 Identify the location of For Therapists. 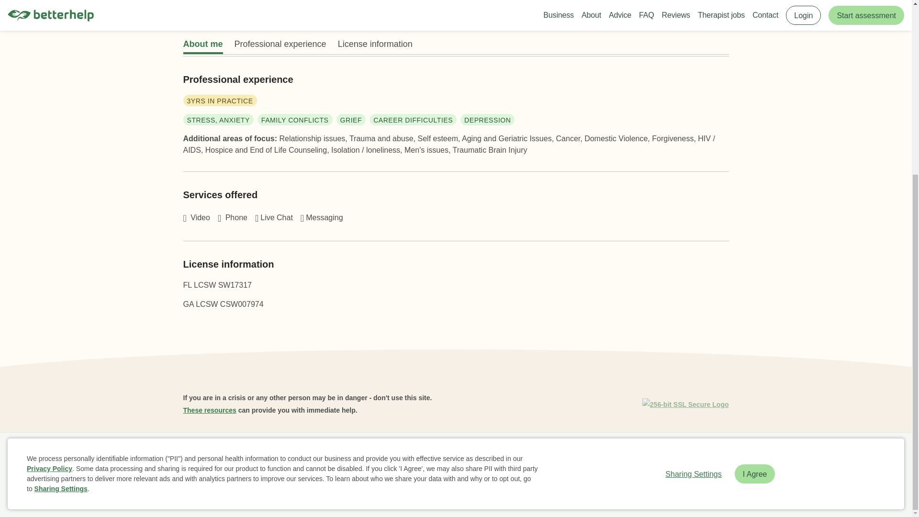
(586, 456).